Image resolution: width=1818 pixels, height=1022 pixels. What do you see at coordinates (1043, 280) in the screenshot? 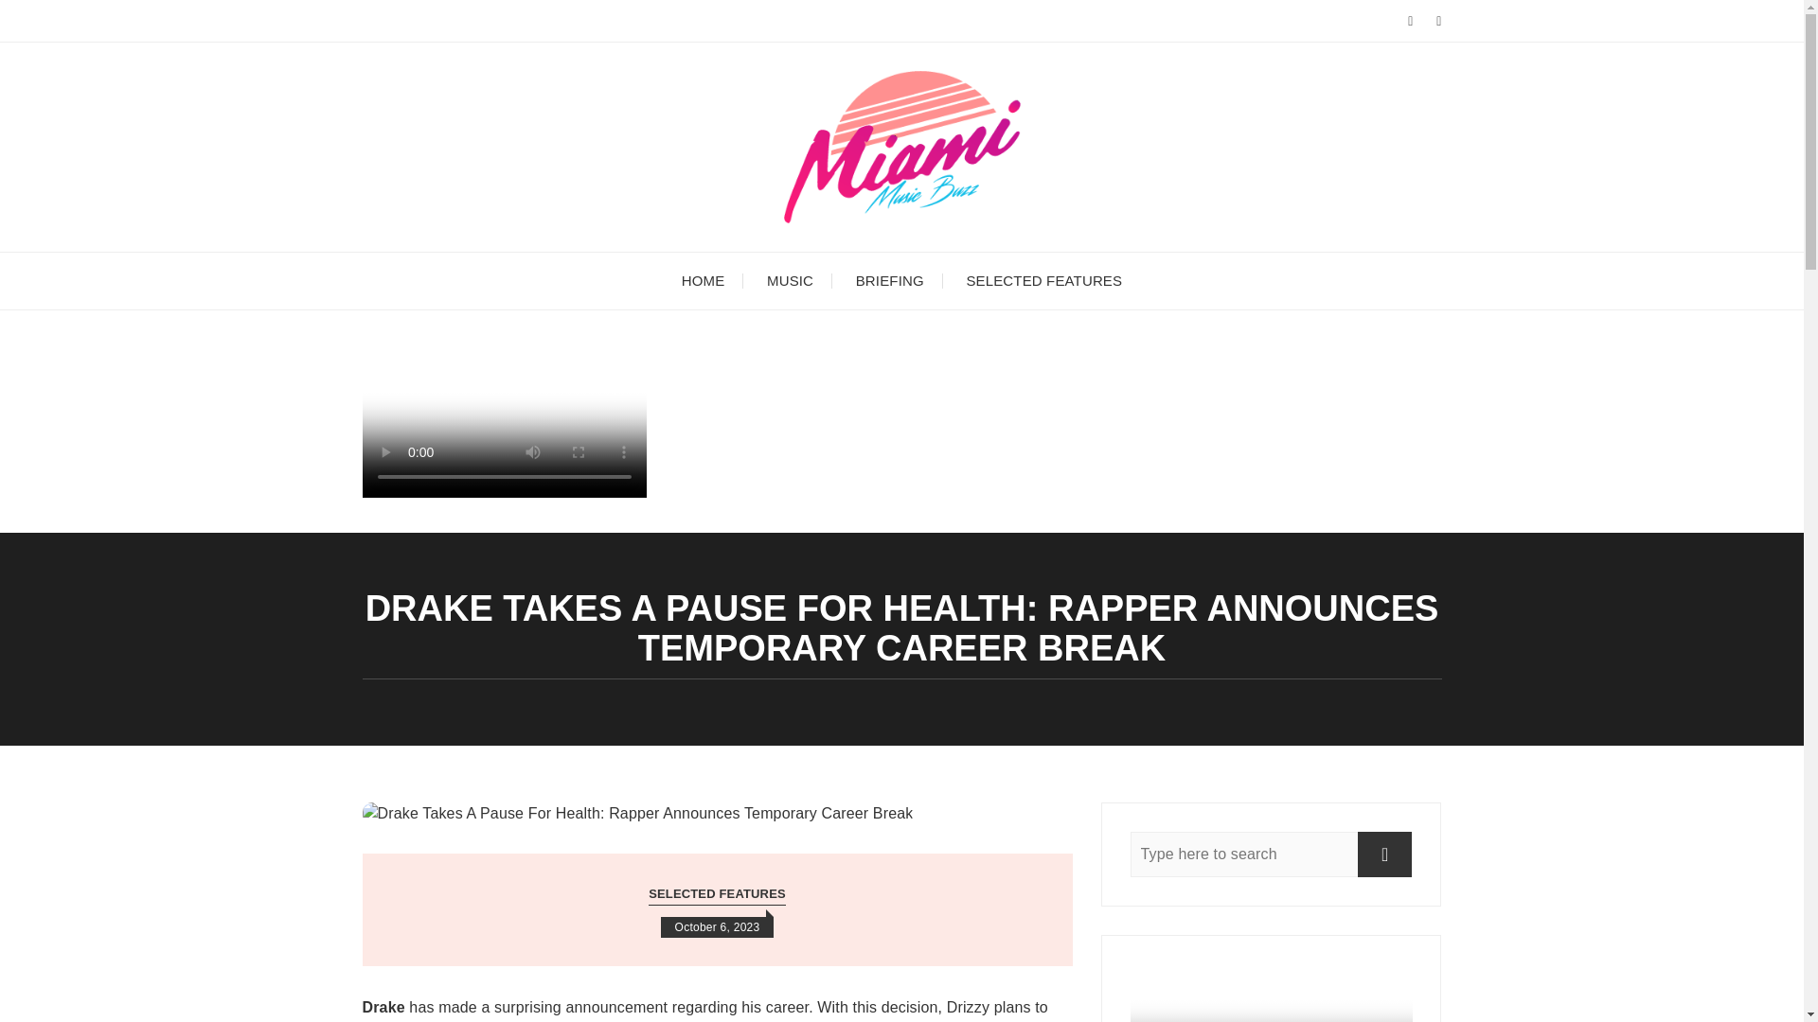
I see `SELECTED FEATURES` at bounding box center [1043, 280].